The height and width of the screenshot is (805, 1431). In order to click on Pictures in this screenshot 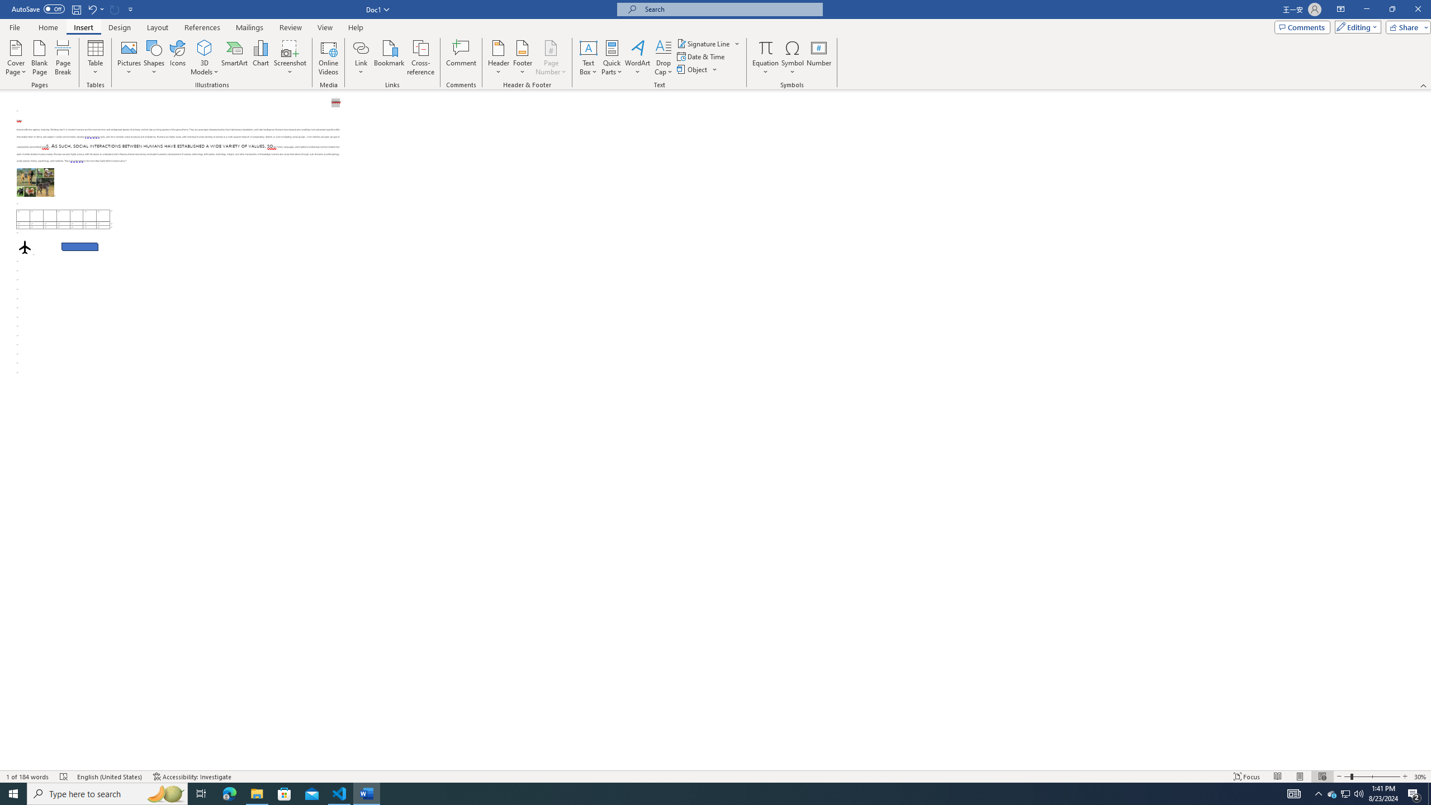, I will do `click(130, 58)`.